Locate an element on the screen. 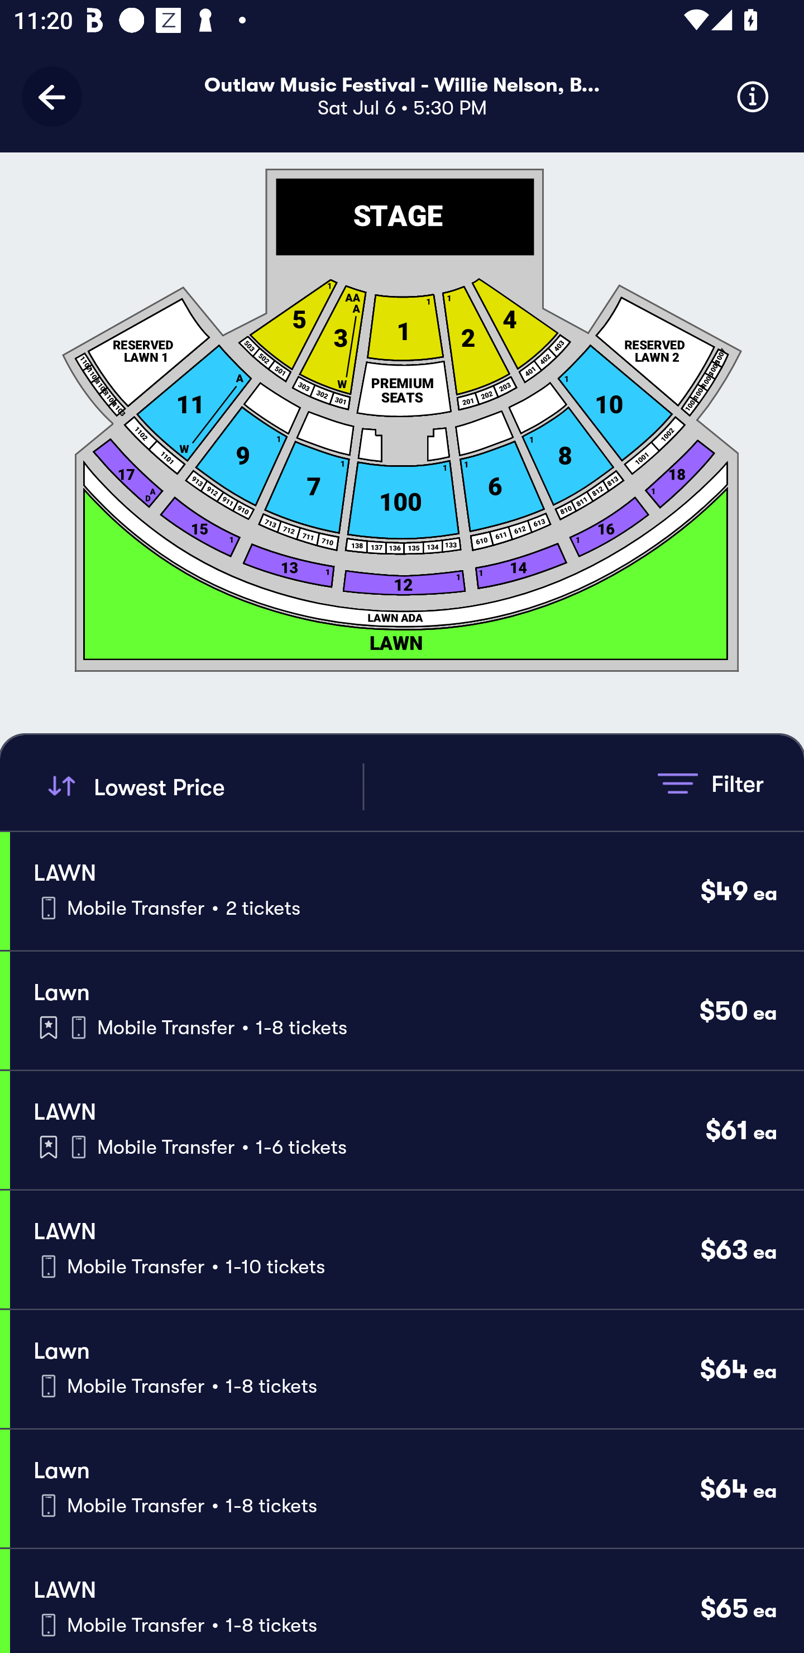 The image size is (804, 1653). LAWN Mobile Transfer • 1-10 tickets $63 ea is located at coordinates (406, 1250).